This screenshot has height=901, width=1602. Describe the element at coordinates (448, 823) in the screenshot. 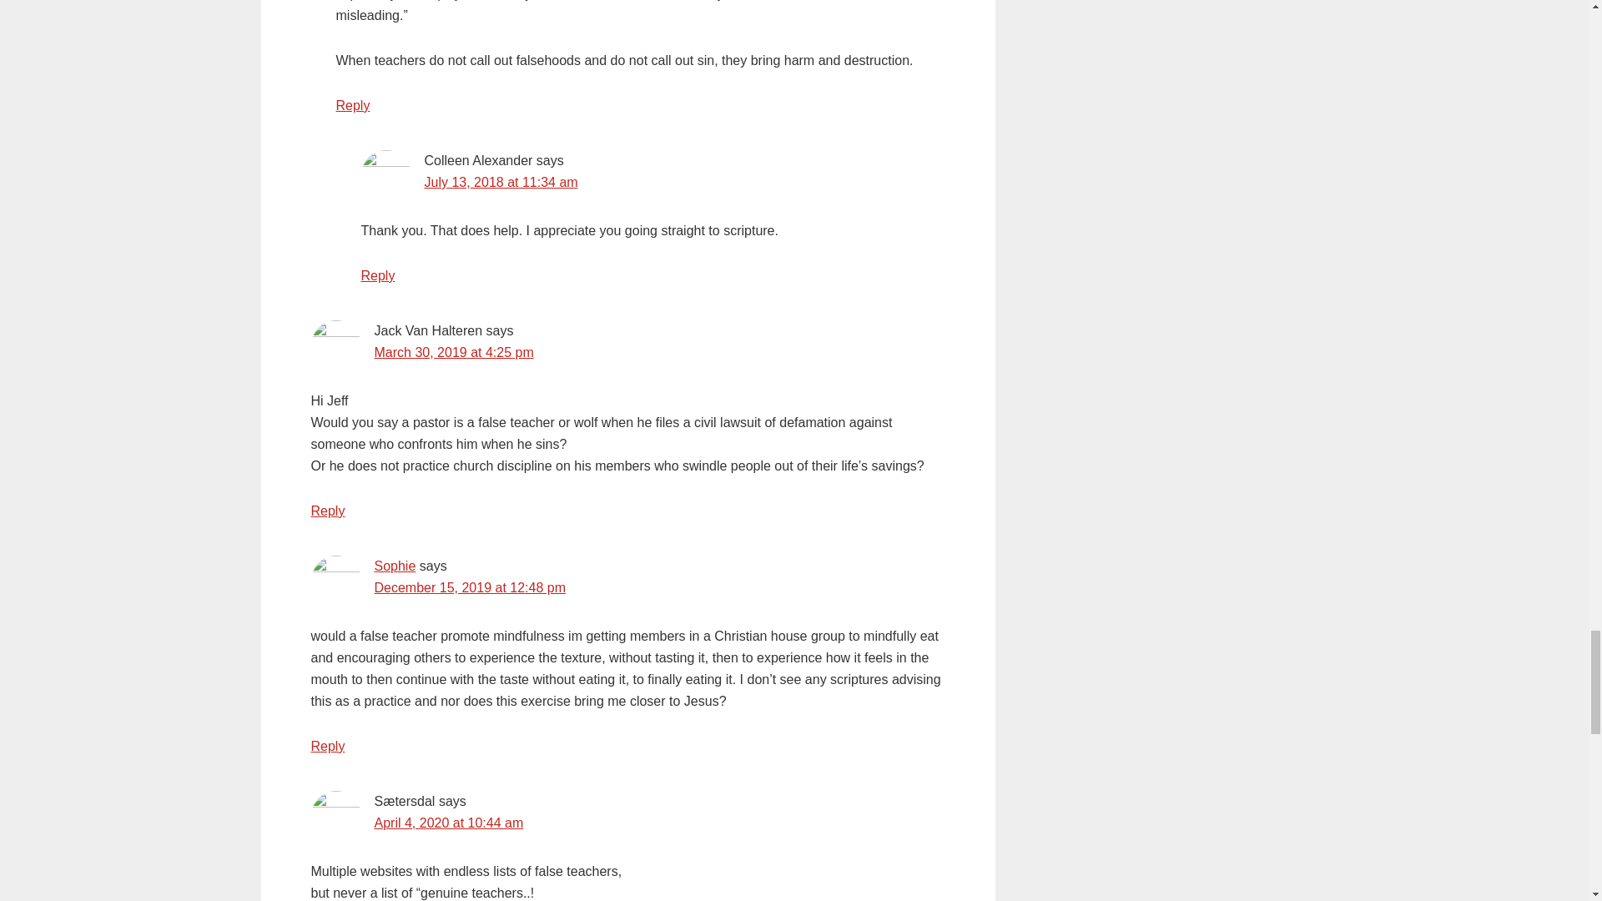

I see `April 4, 2020 at 10:44 am` at that location.